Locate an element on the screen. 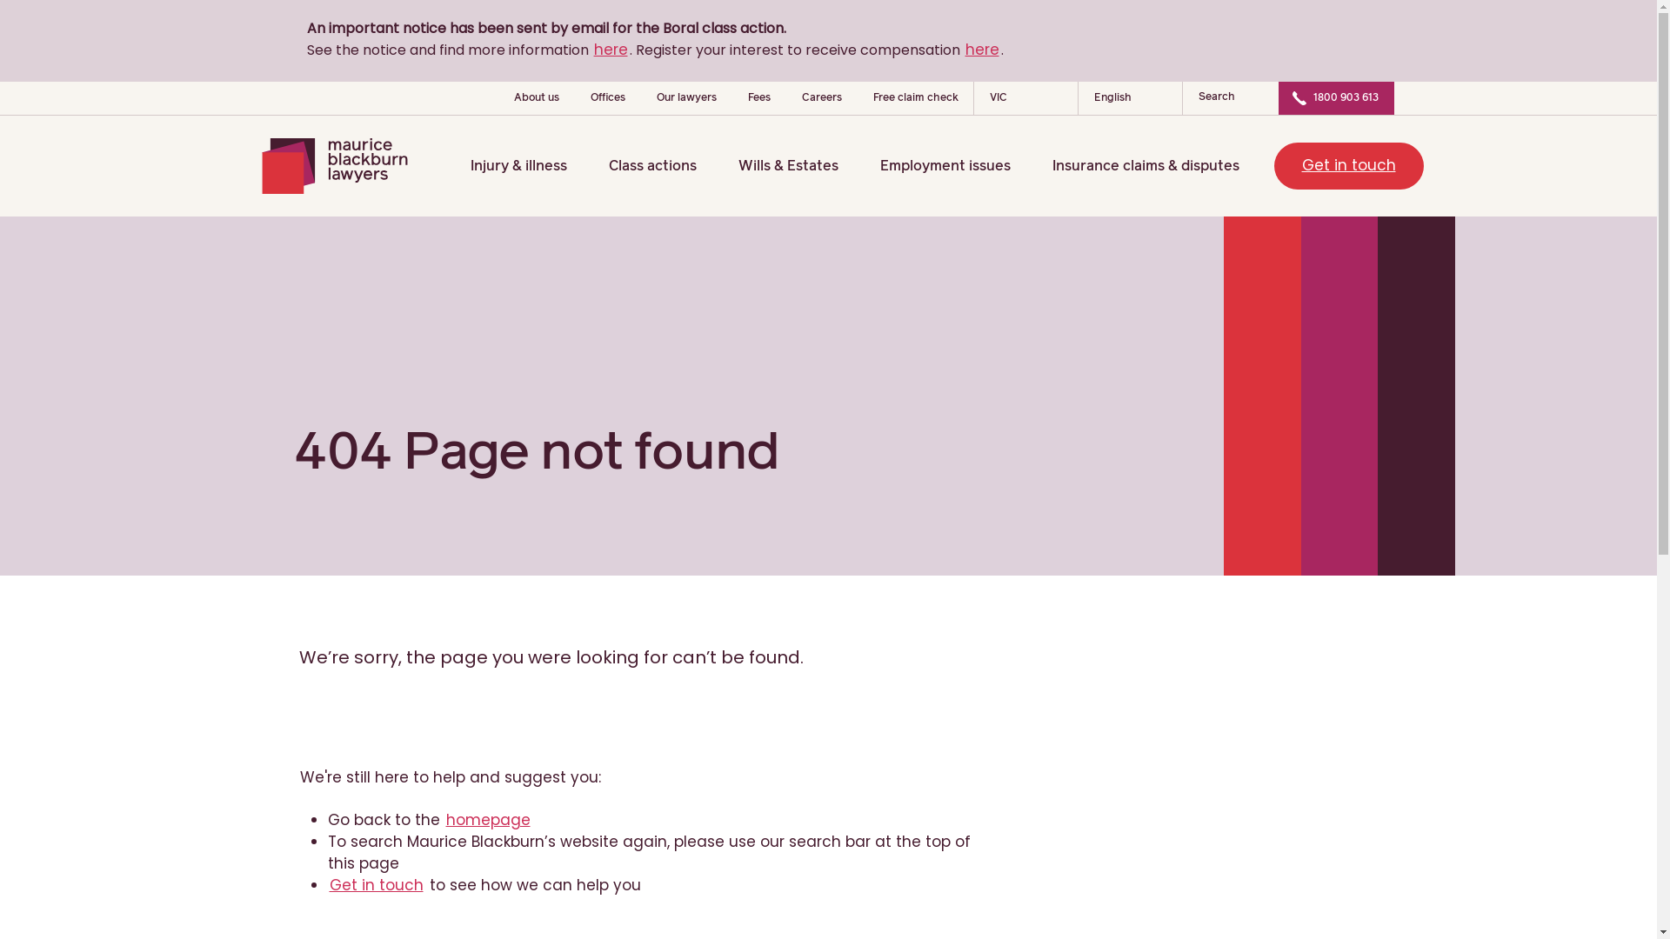  Class actions is located at coordinates (666, 166).